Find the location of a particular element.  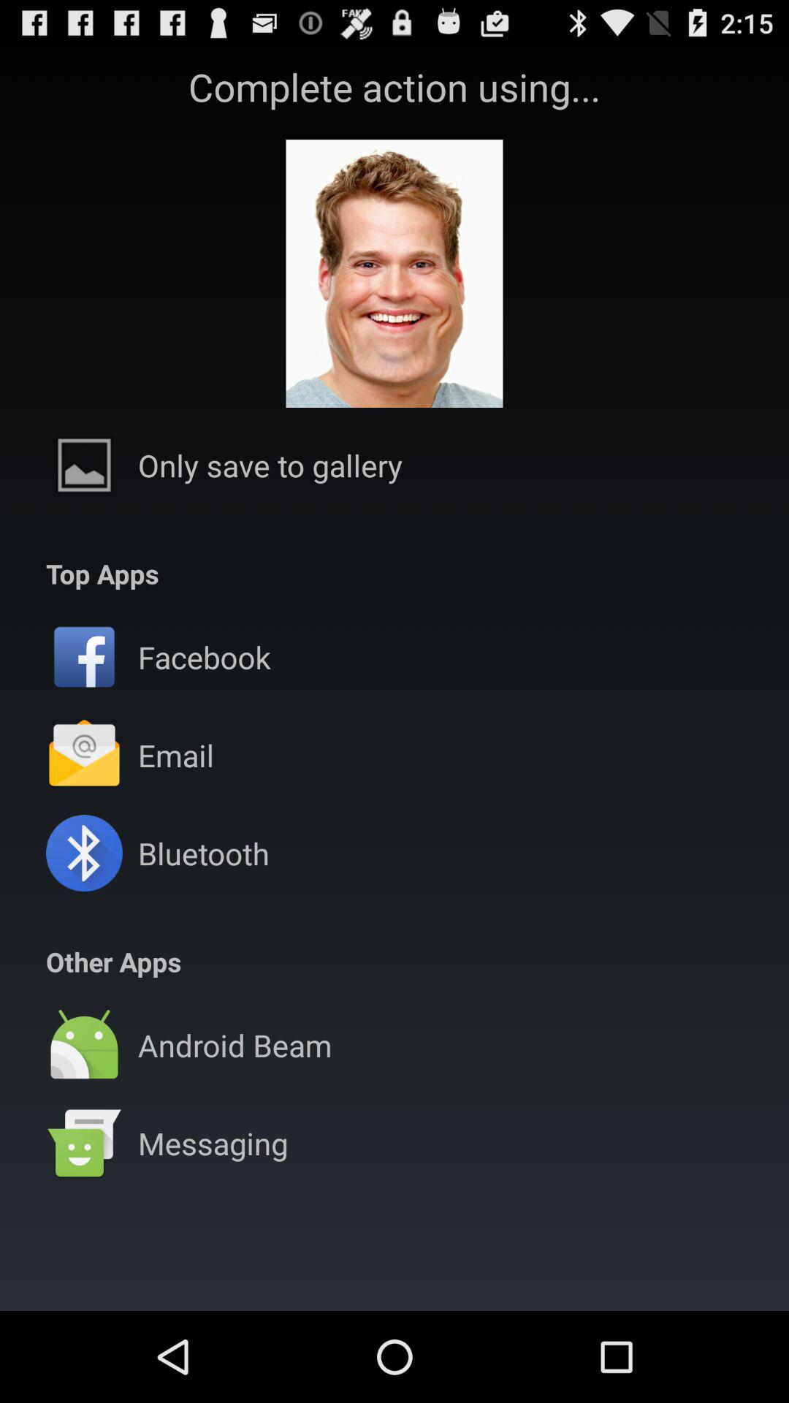

scroll to only save to is located at coordinates (270, 465).